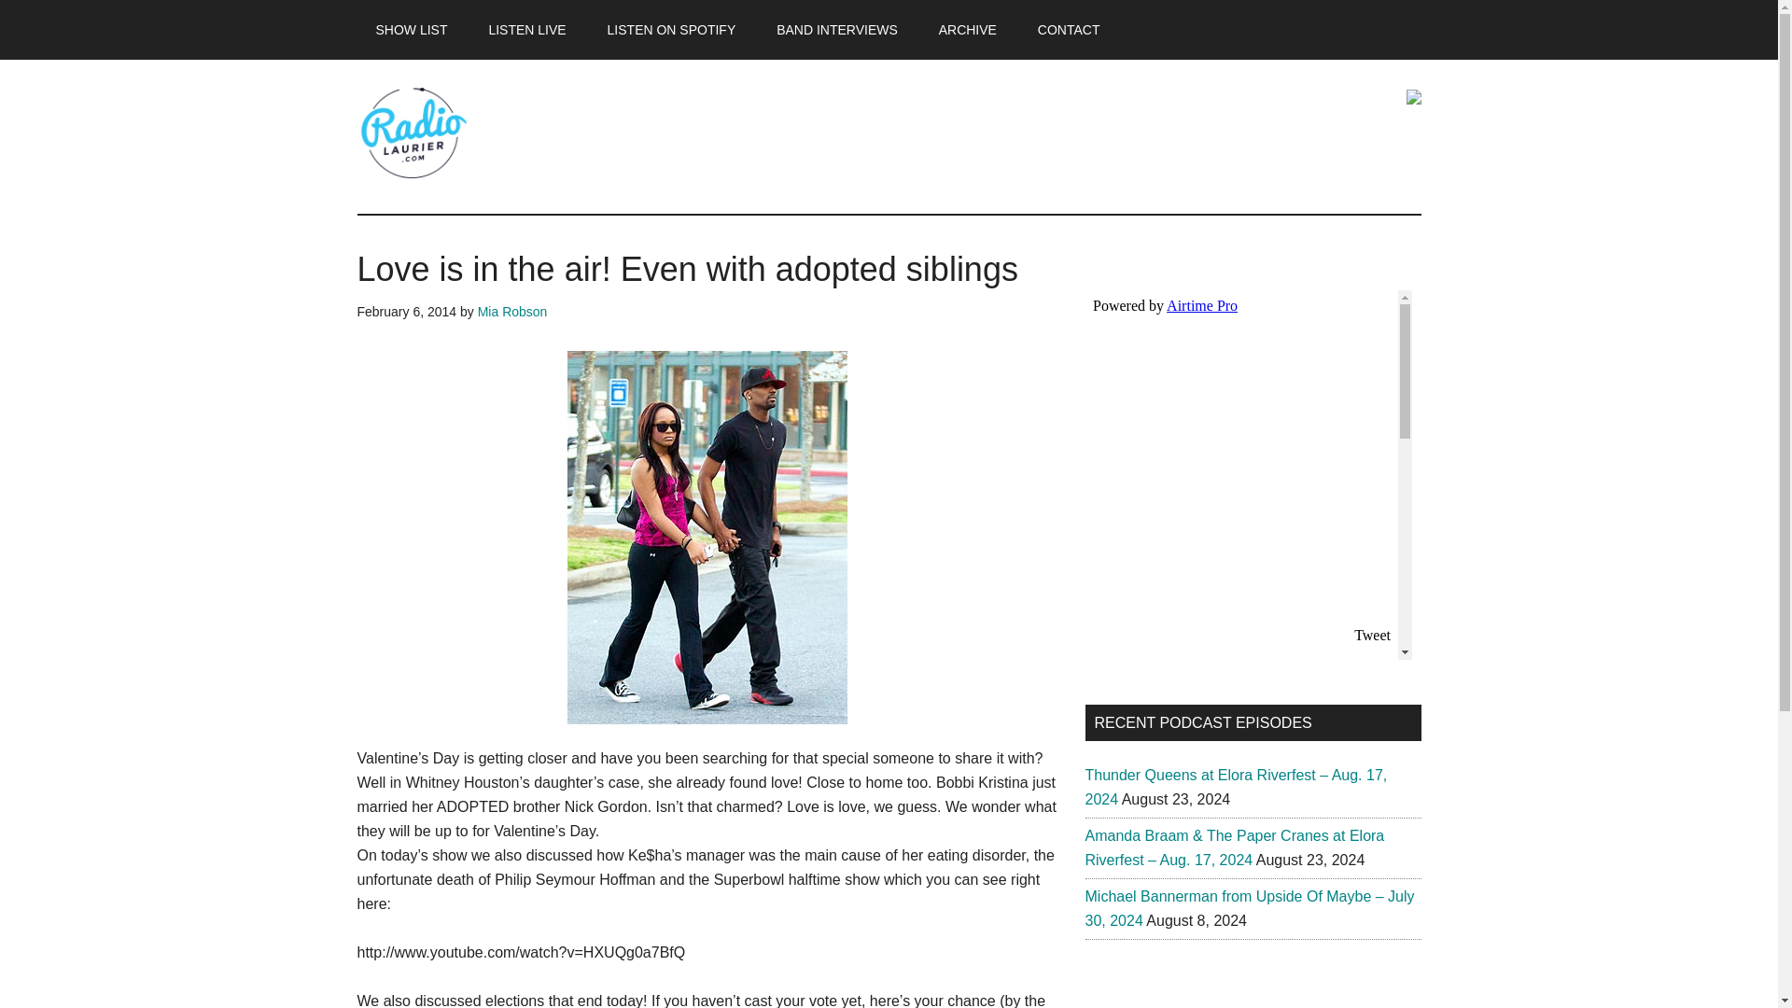  I want to click on ARCHIVE, so click(968, 30).